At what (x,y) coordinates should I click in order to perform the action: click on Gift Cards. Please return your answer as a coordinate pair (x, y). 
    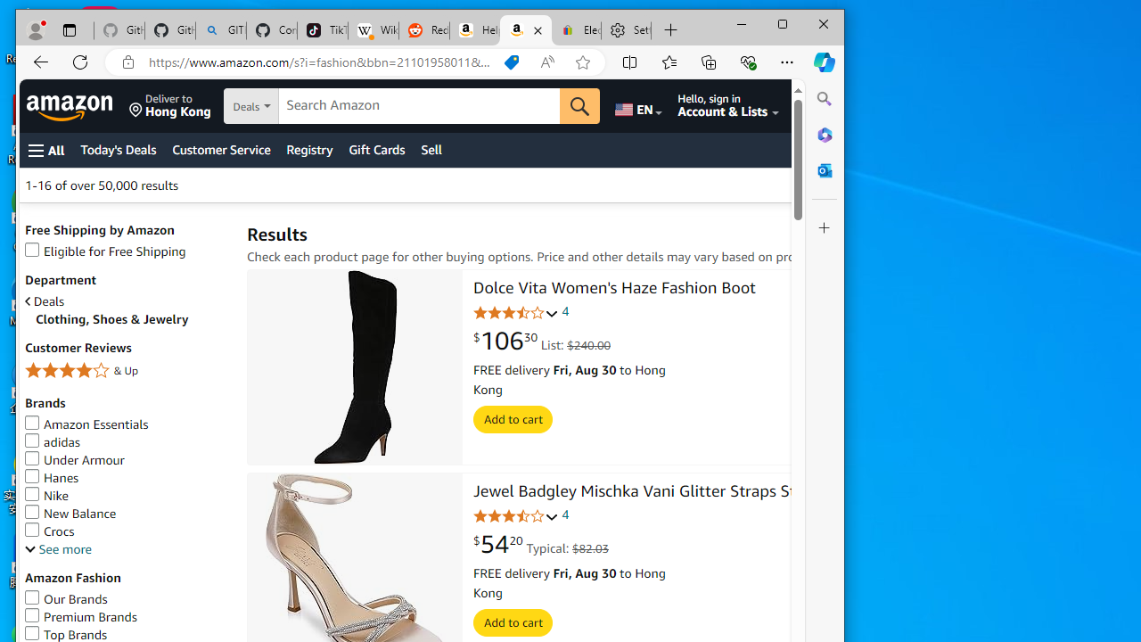
    Looking at the image, I should click on (376, 150).